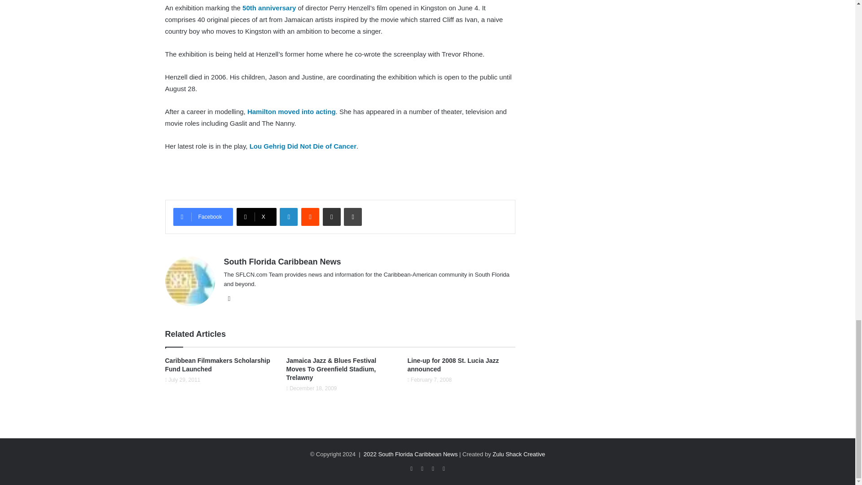 The width and height of the screenshot is (862, 485). I want to click on Hamilton moved into acting, so click(292, 111).